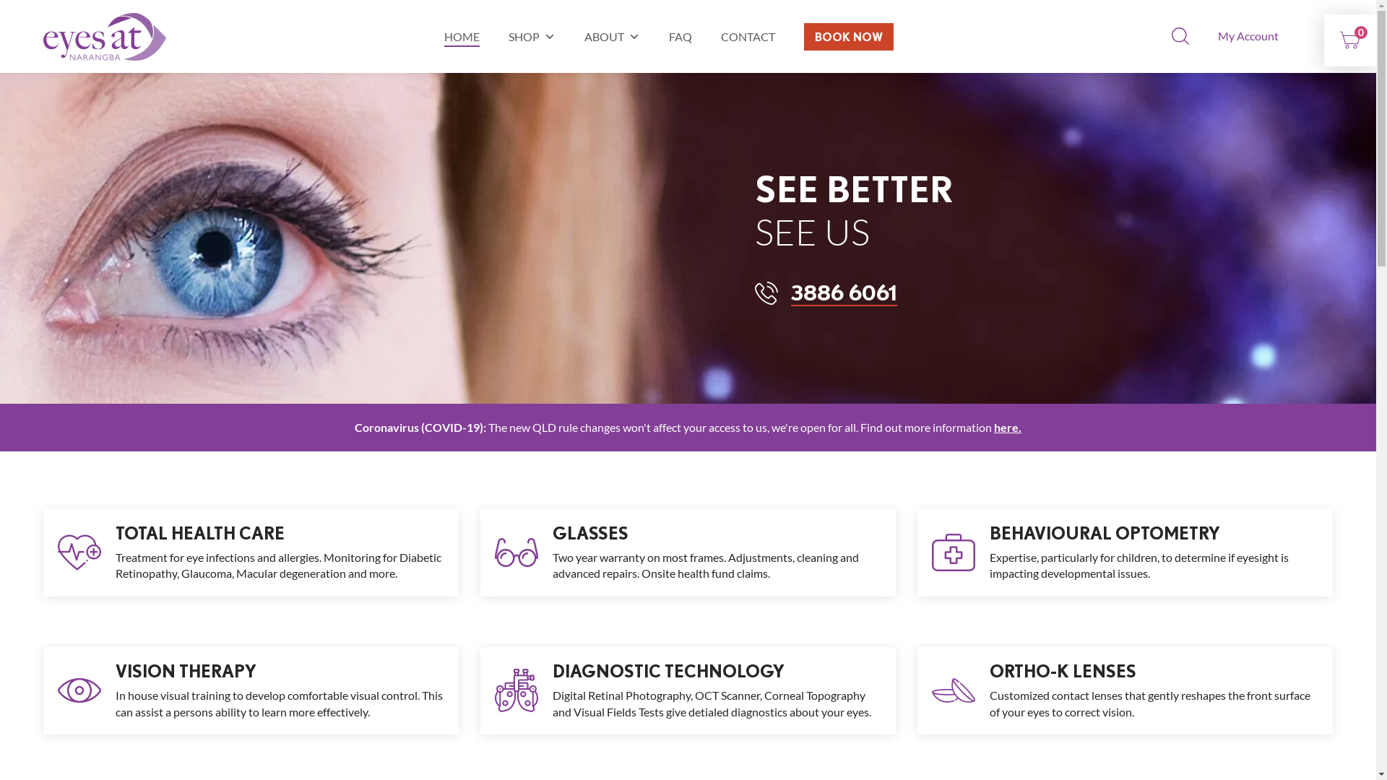 Image resolution: width=1387 pixels, height=780 pixels. Describe the element at coordinates (462, 36) in the screenshot. I see `HOME` at that location.